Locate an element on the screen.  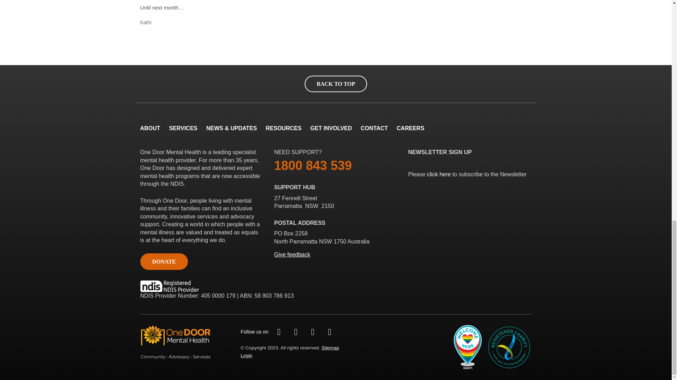
click here is located at coordinates (439, 175).